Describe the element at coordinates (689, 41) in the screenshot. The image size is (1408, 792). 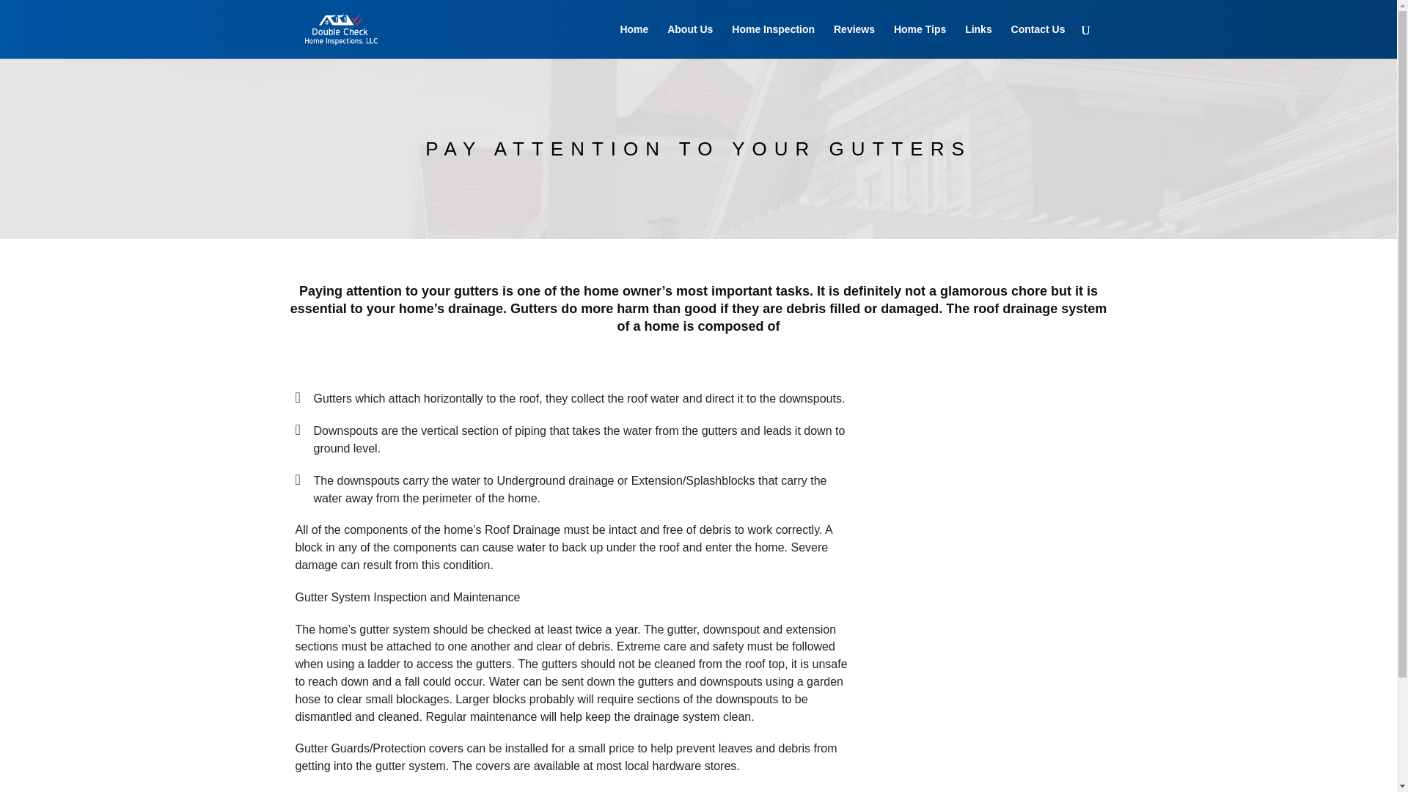
I see `About Us` at that location.